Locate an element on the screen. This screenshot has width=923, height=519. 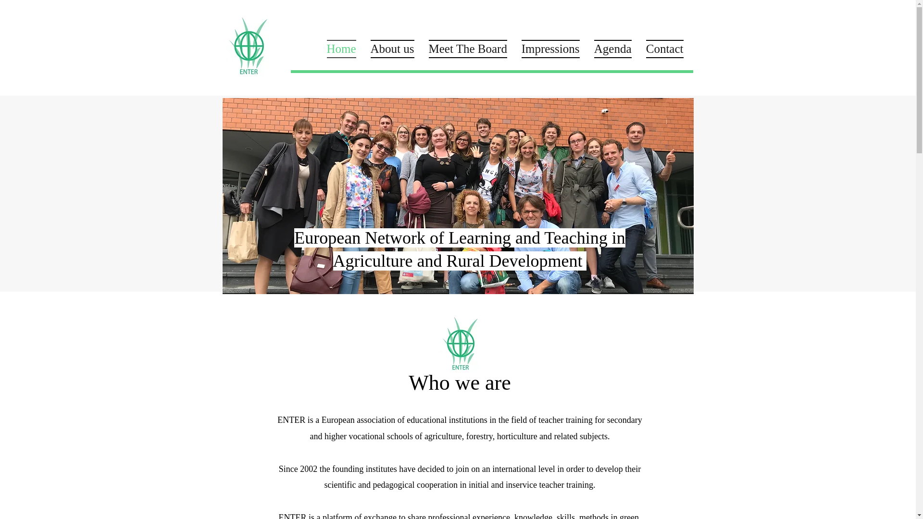
About us is located at coordinates (392, 47).